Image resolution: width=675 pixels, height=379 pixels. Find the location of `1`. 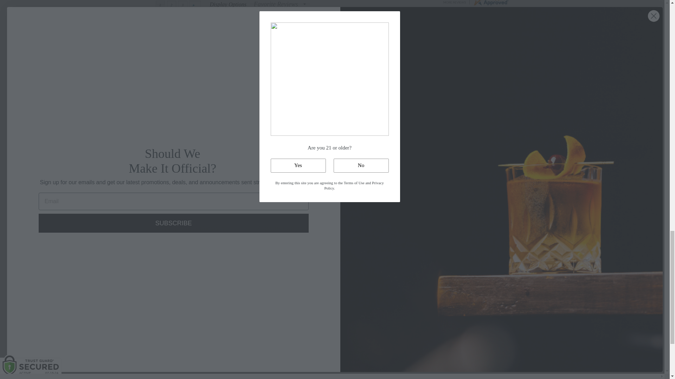

1 is located at coordinates (160, 5).